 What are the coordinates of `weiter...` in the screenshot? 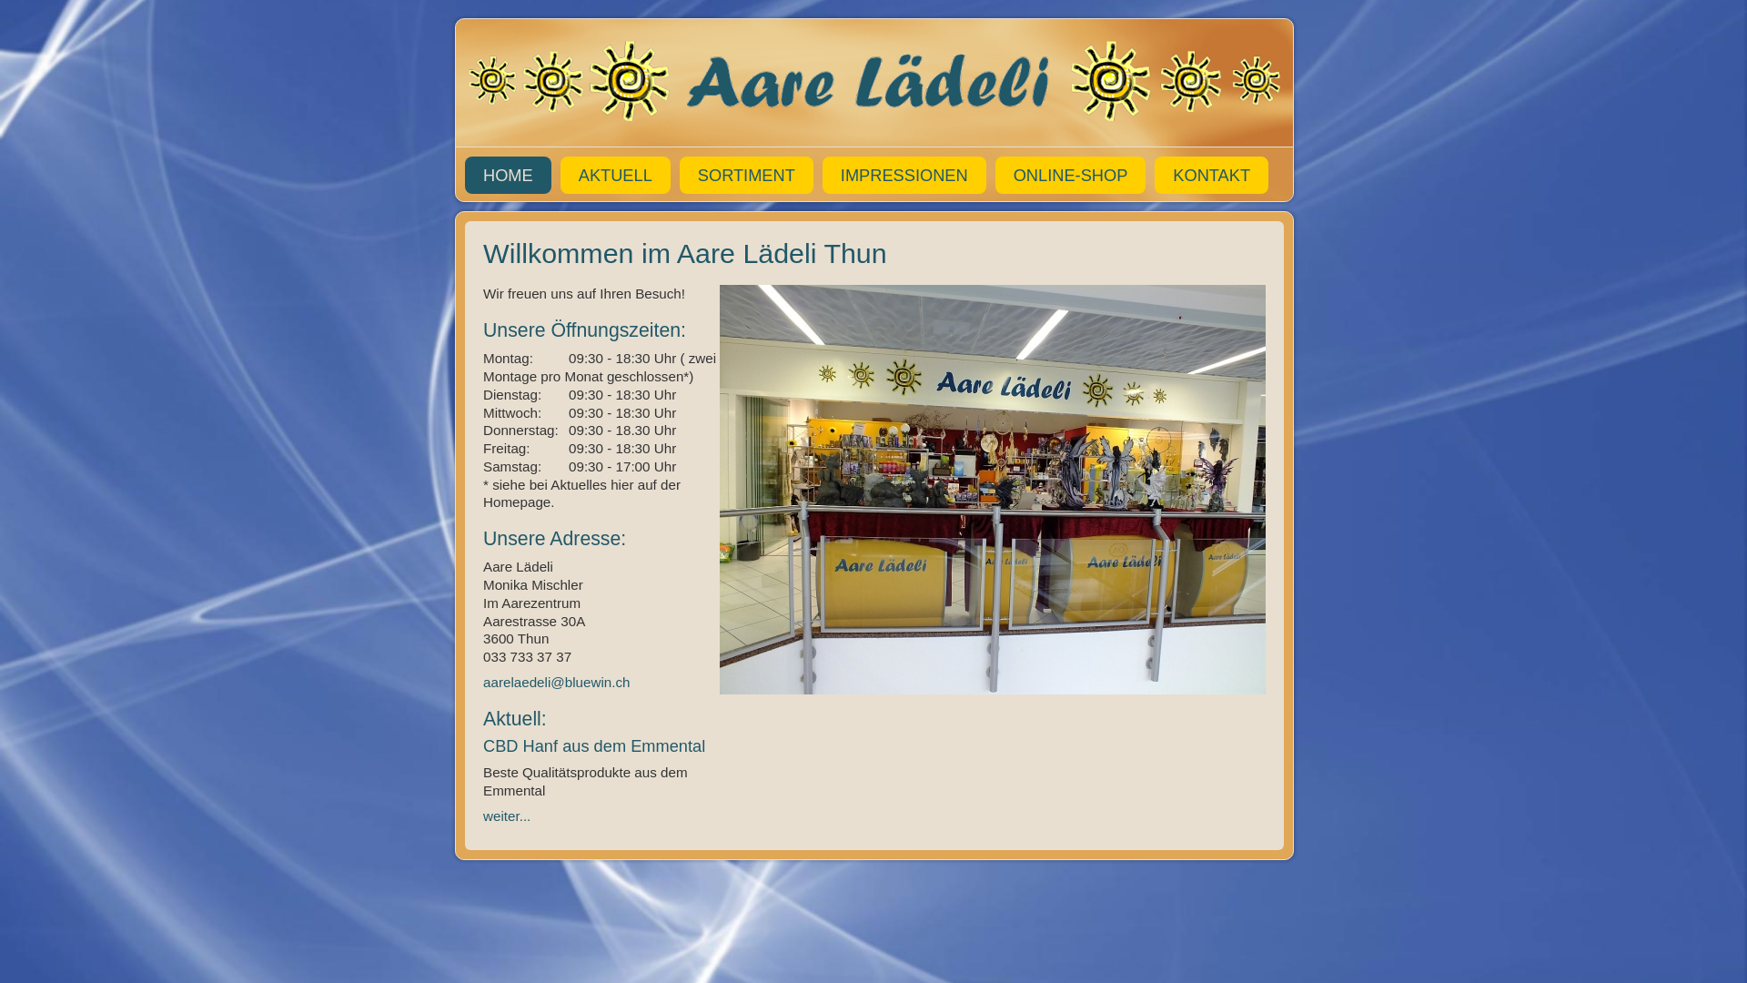 It's located at (507, 816).